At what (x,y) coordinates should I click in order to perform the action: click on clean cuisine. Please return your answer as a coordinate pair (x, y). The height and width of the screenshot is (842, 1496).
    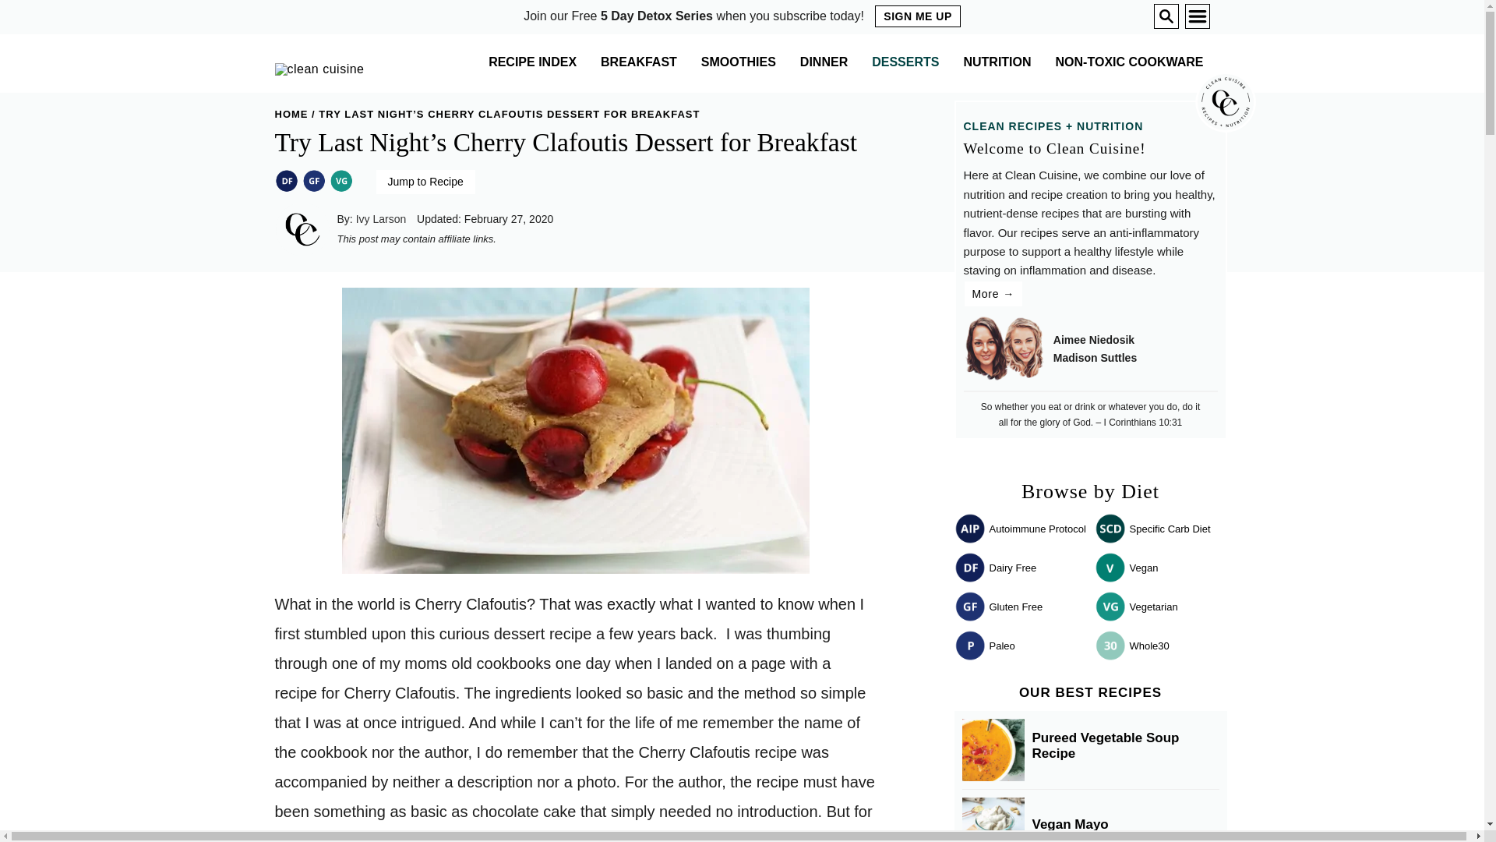
    Looking at the image, I should click on (318, 72).